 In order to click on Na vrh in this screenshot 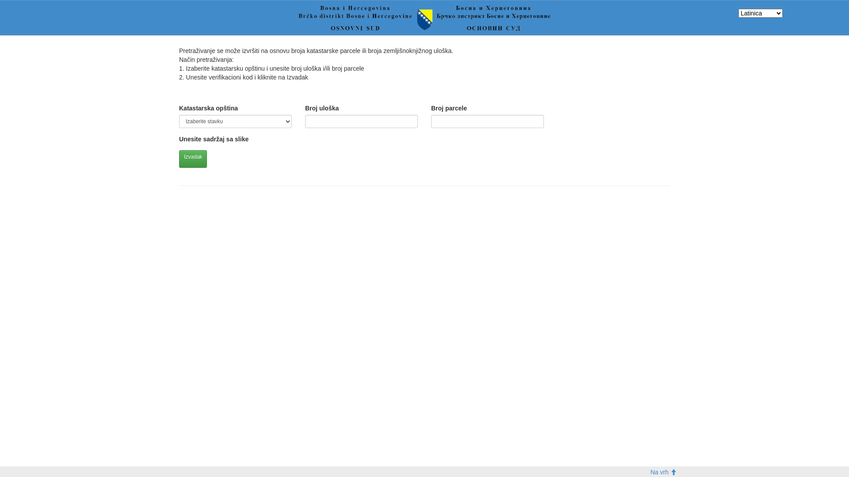, I will do `click(663, 472)`.